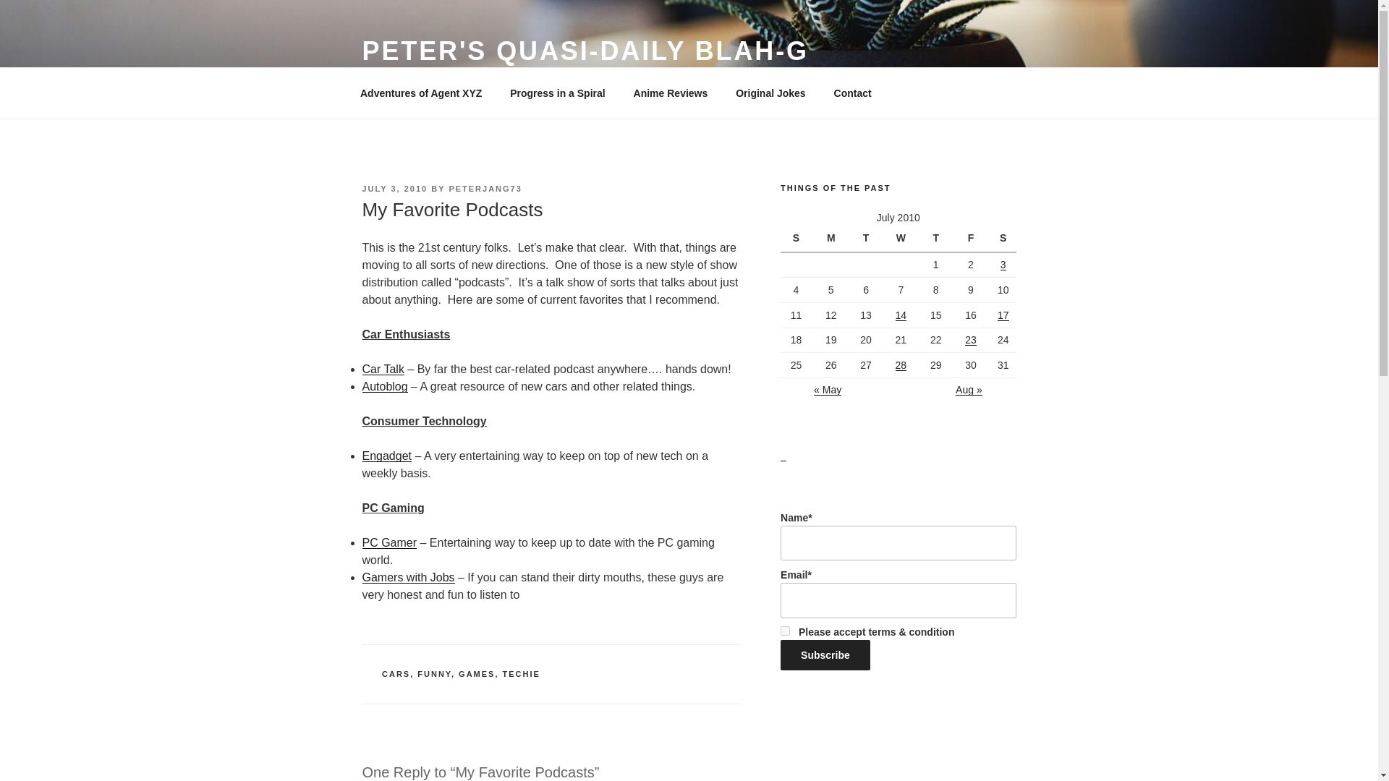 Image resolution: width=1389 pixels, height=781 pixels. What do you see at coordinates (1003, 239) in the screenshot?
I see `Saturday` at bounding box center [1003, 239].